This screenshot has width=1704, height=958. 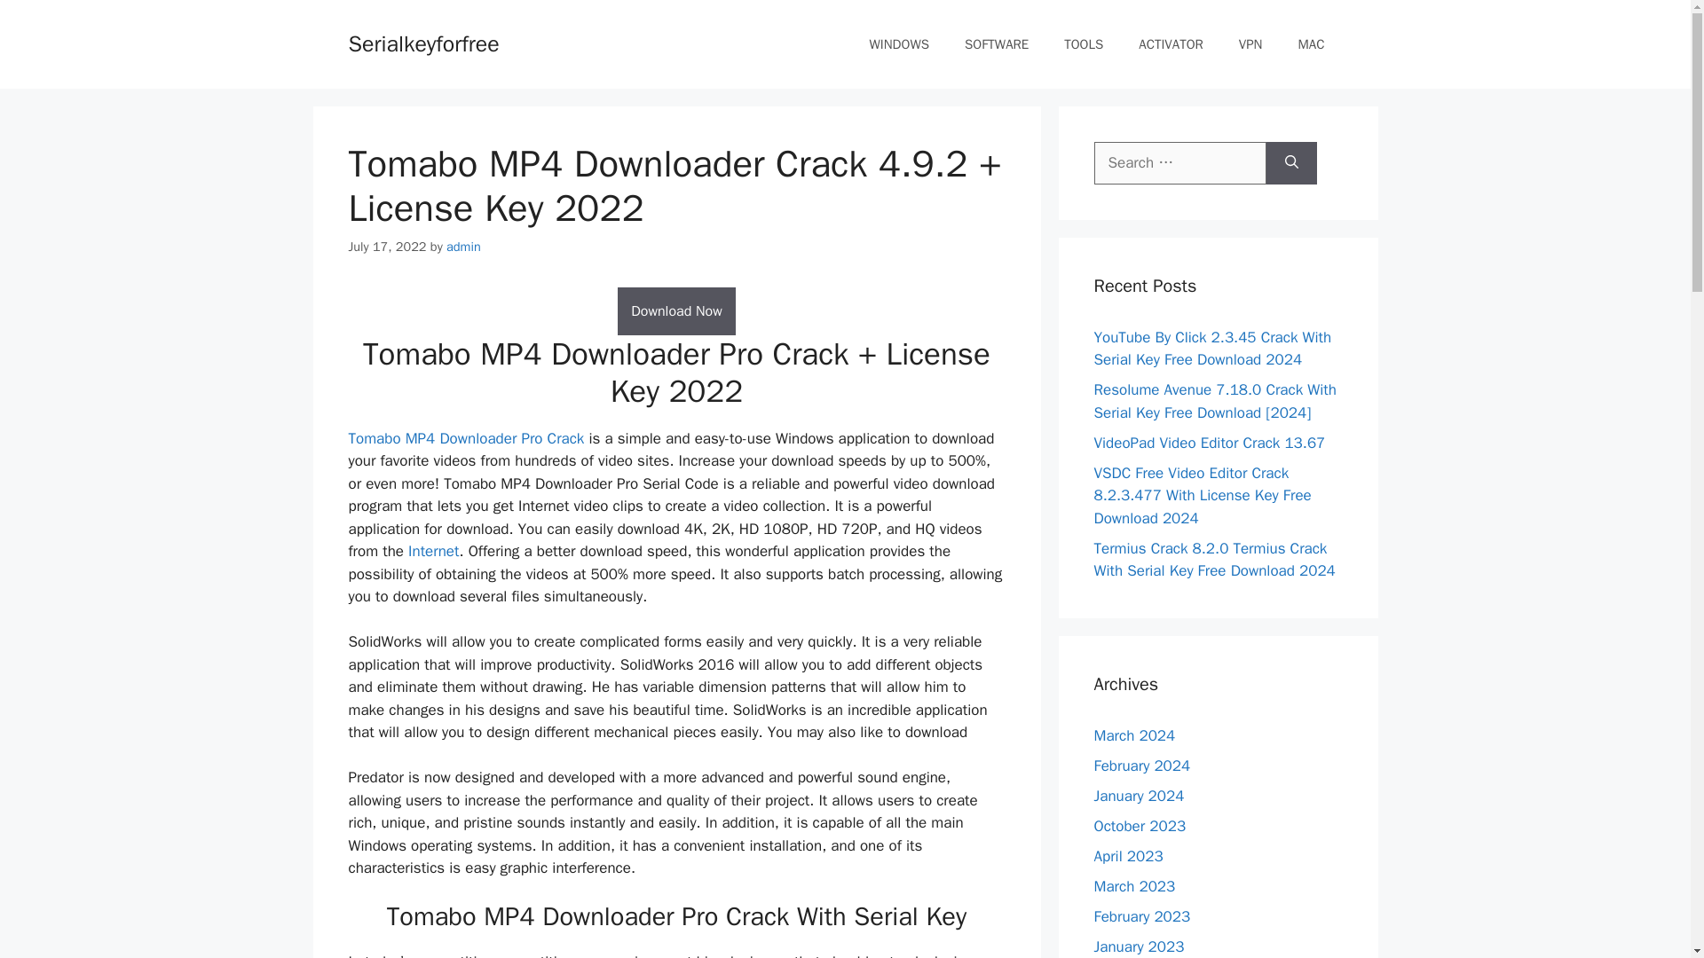 What do you see at coordinates (900, 44) in the screenshot?
I see `WINDOWS` at bounding box center [900, 44].